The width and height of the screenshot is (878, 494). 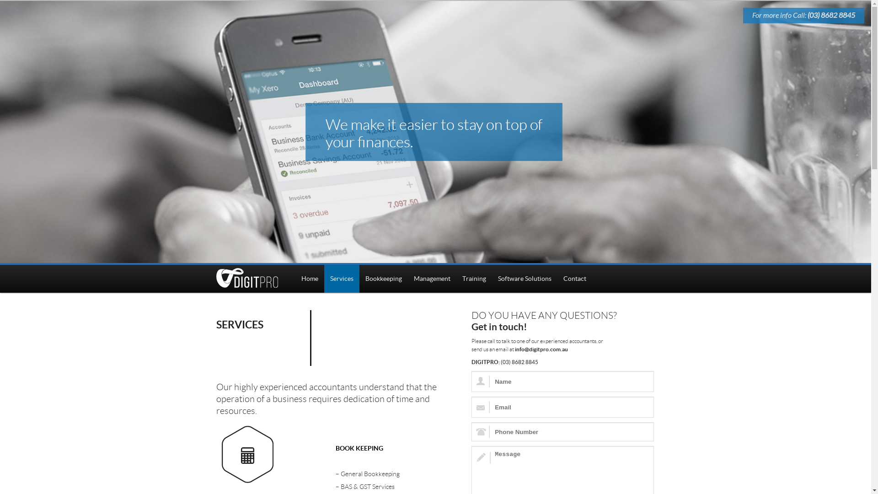 What do you see at coordinates (474, 279) in the screenshot?
I see `Training` at bounding box center [474, 279].